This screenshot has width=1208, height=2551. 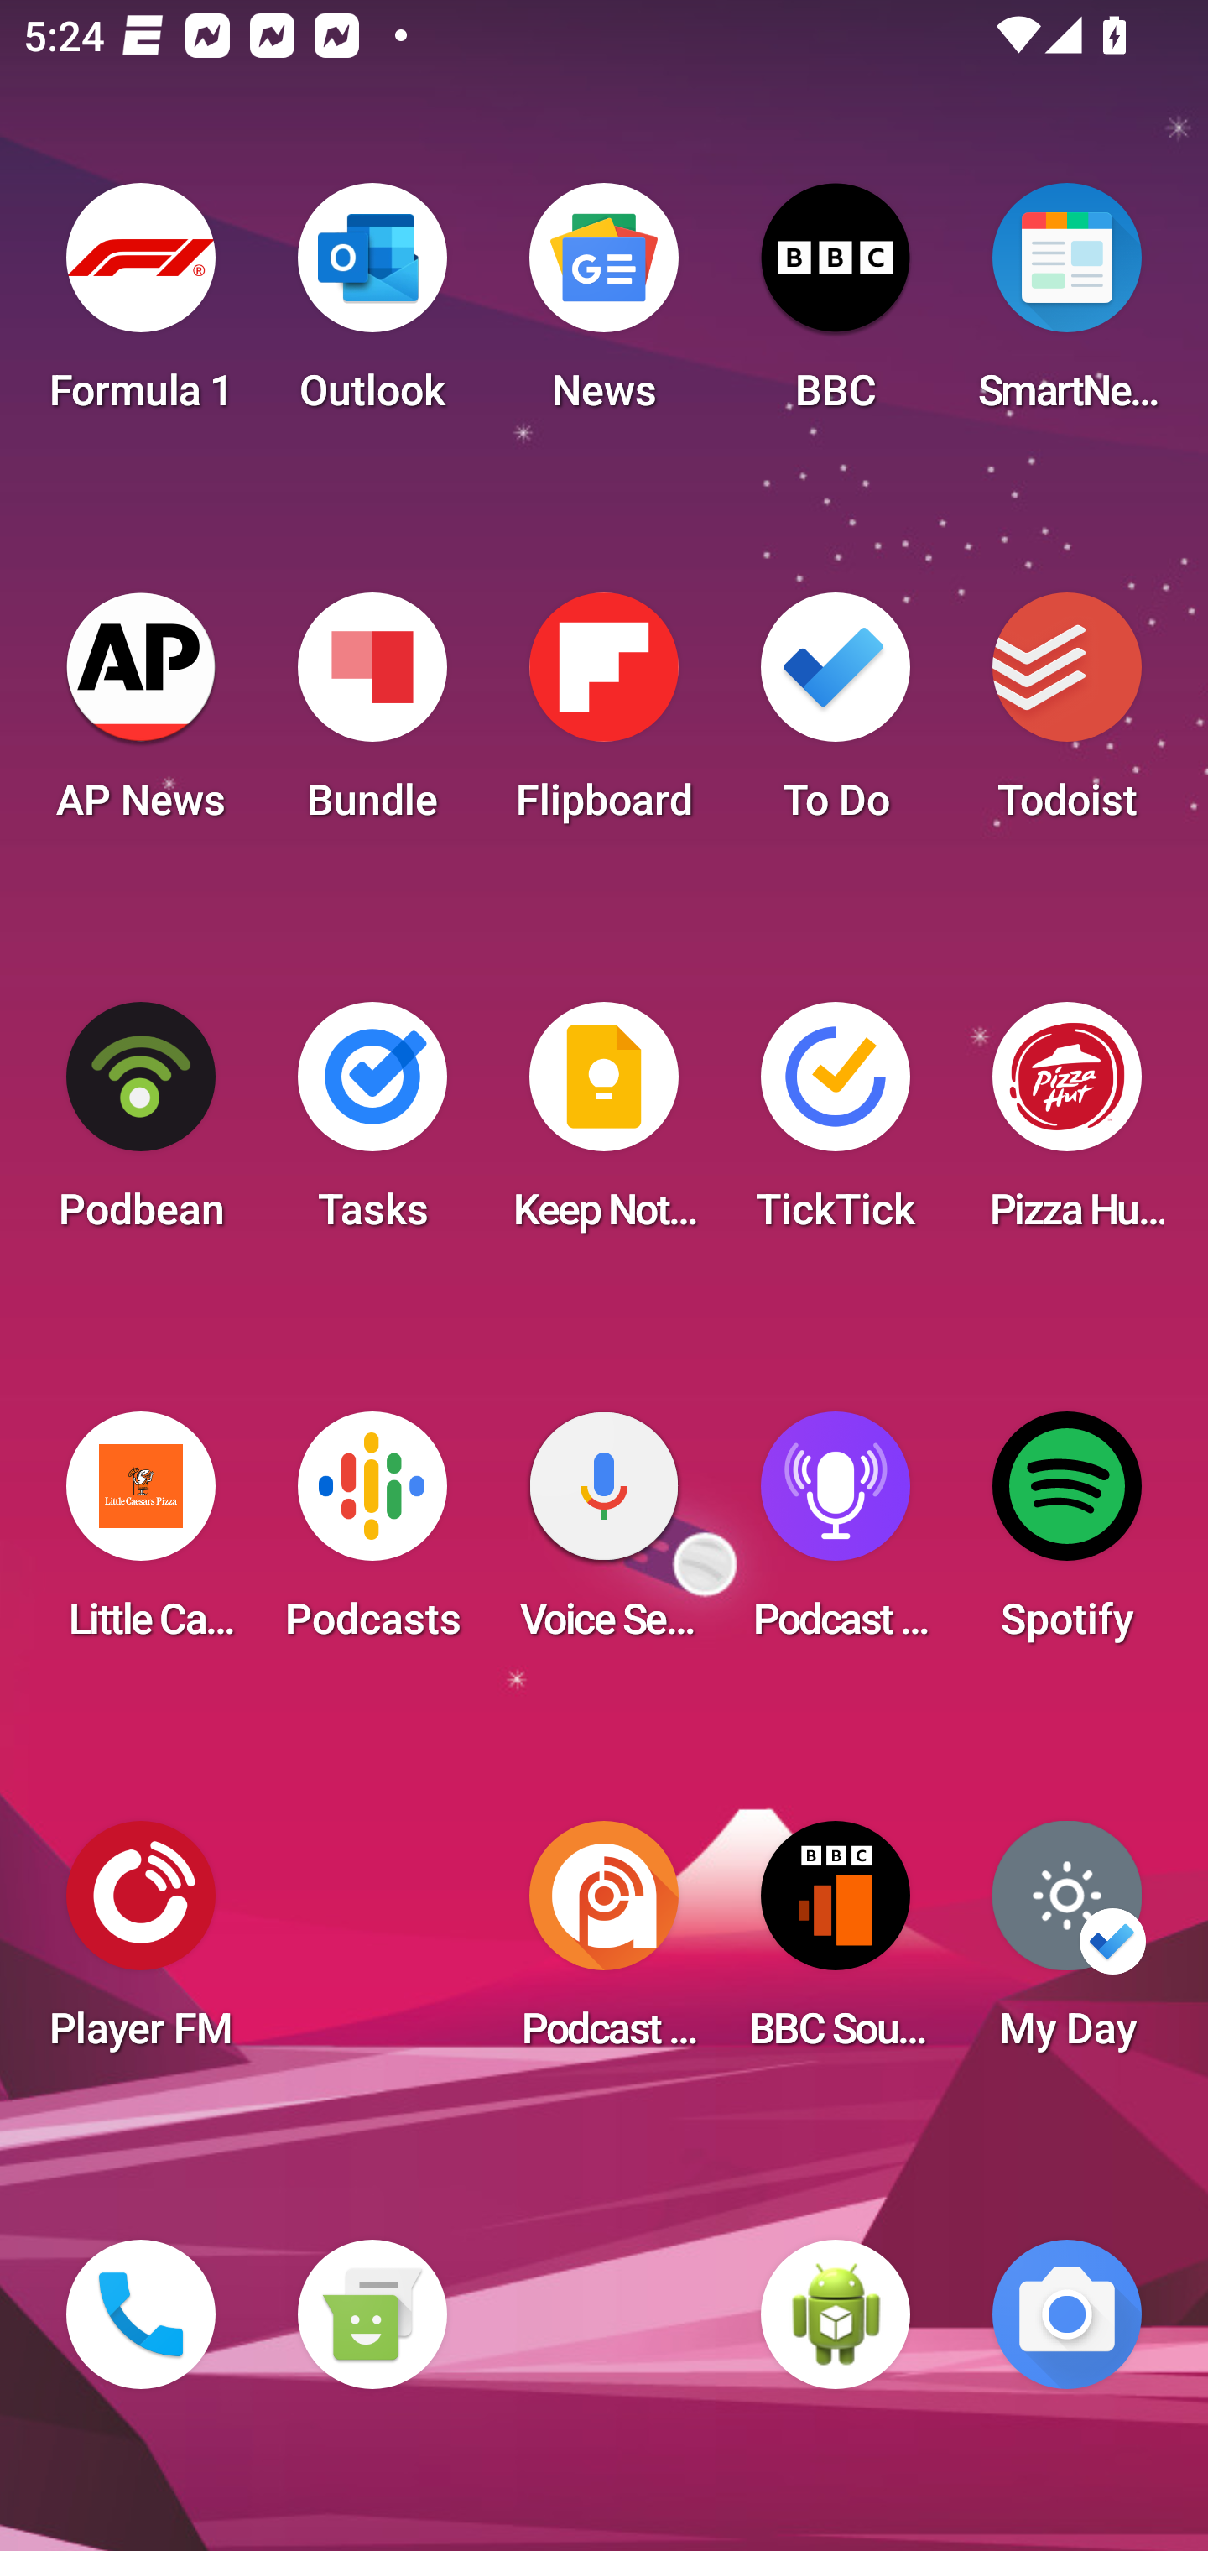 I want to click on Outlook, so click(x=372, y=307).